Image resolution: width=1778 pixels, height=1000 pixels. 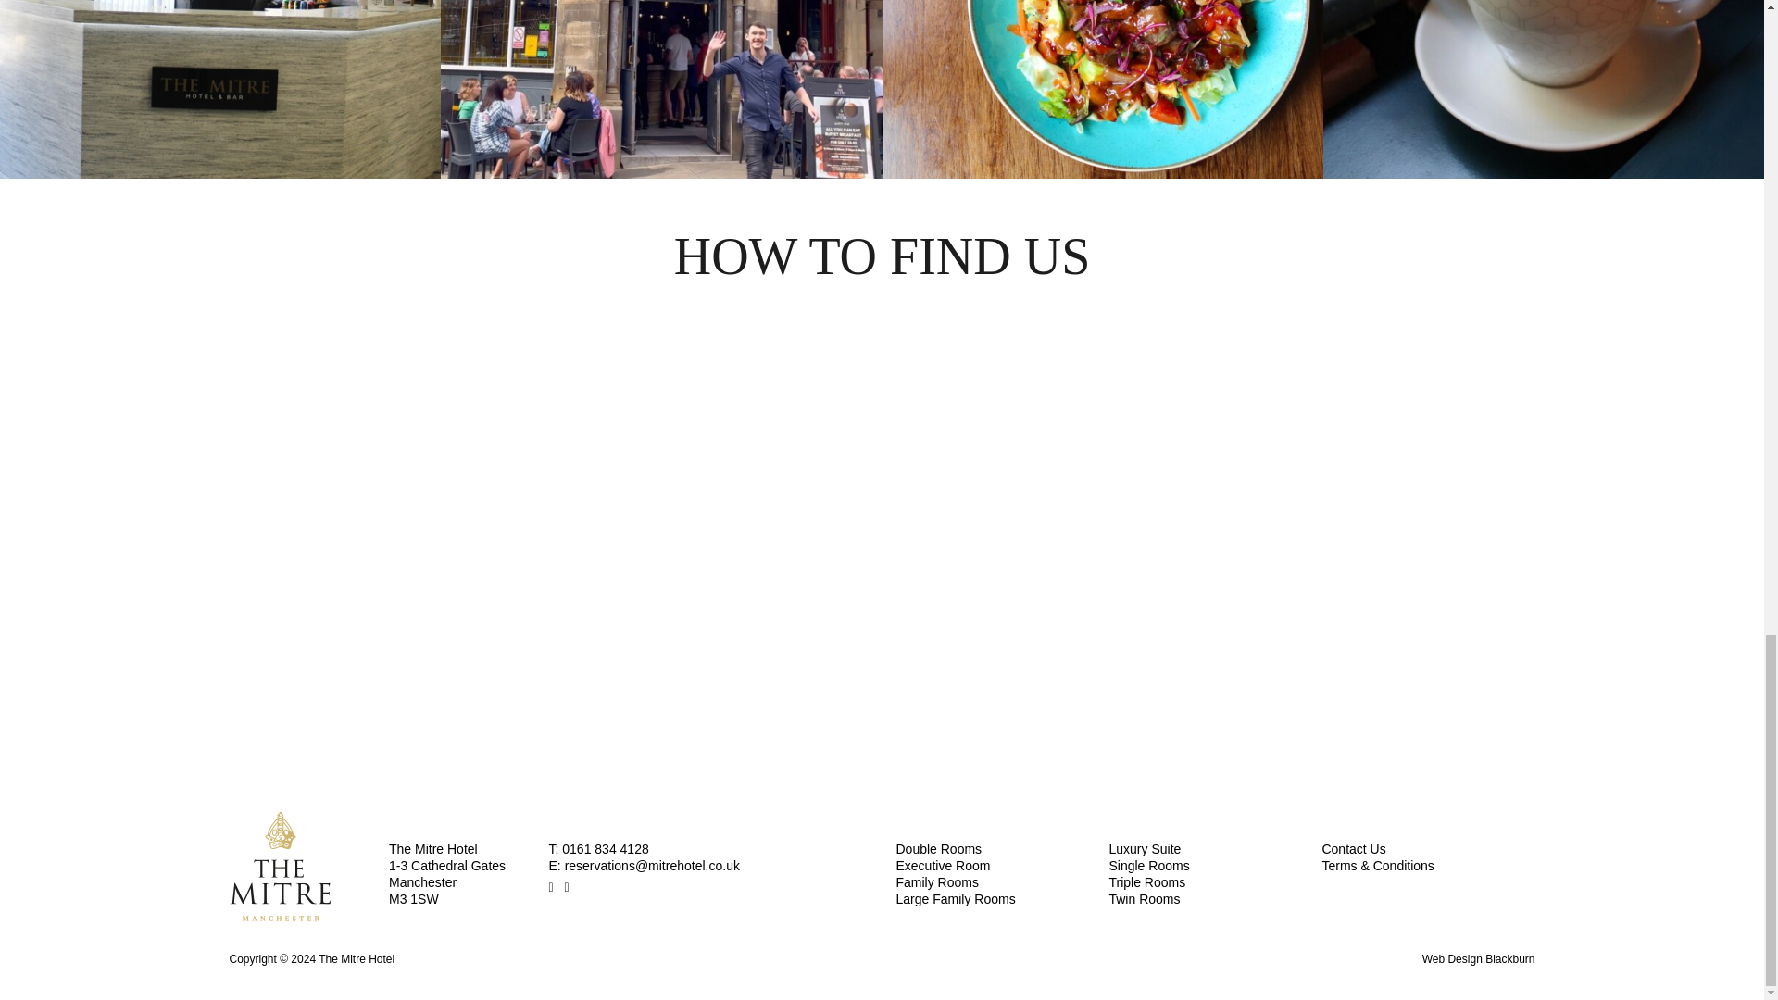 I want to click on 0161 834 4128, so click(x=605, y=848).